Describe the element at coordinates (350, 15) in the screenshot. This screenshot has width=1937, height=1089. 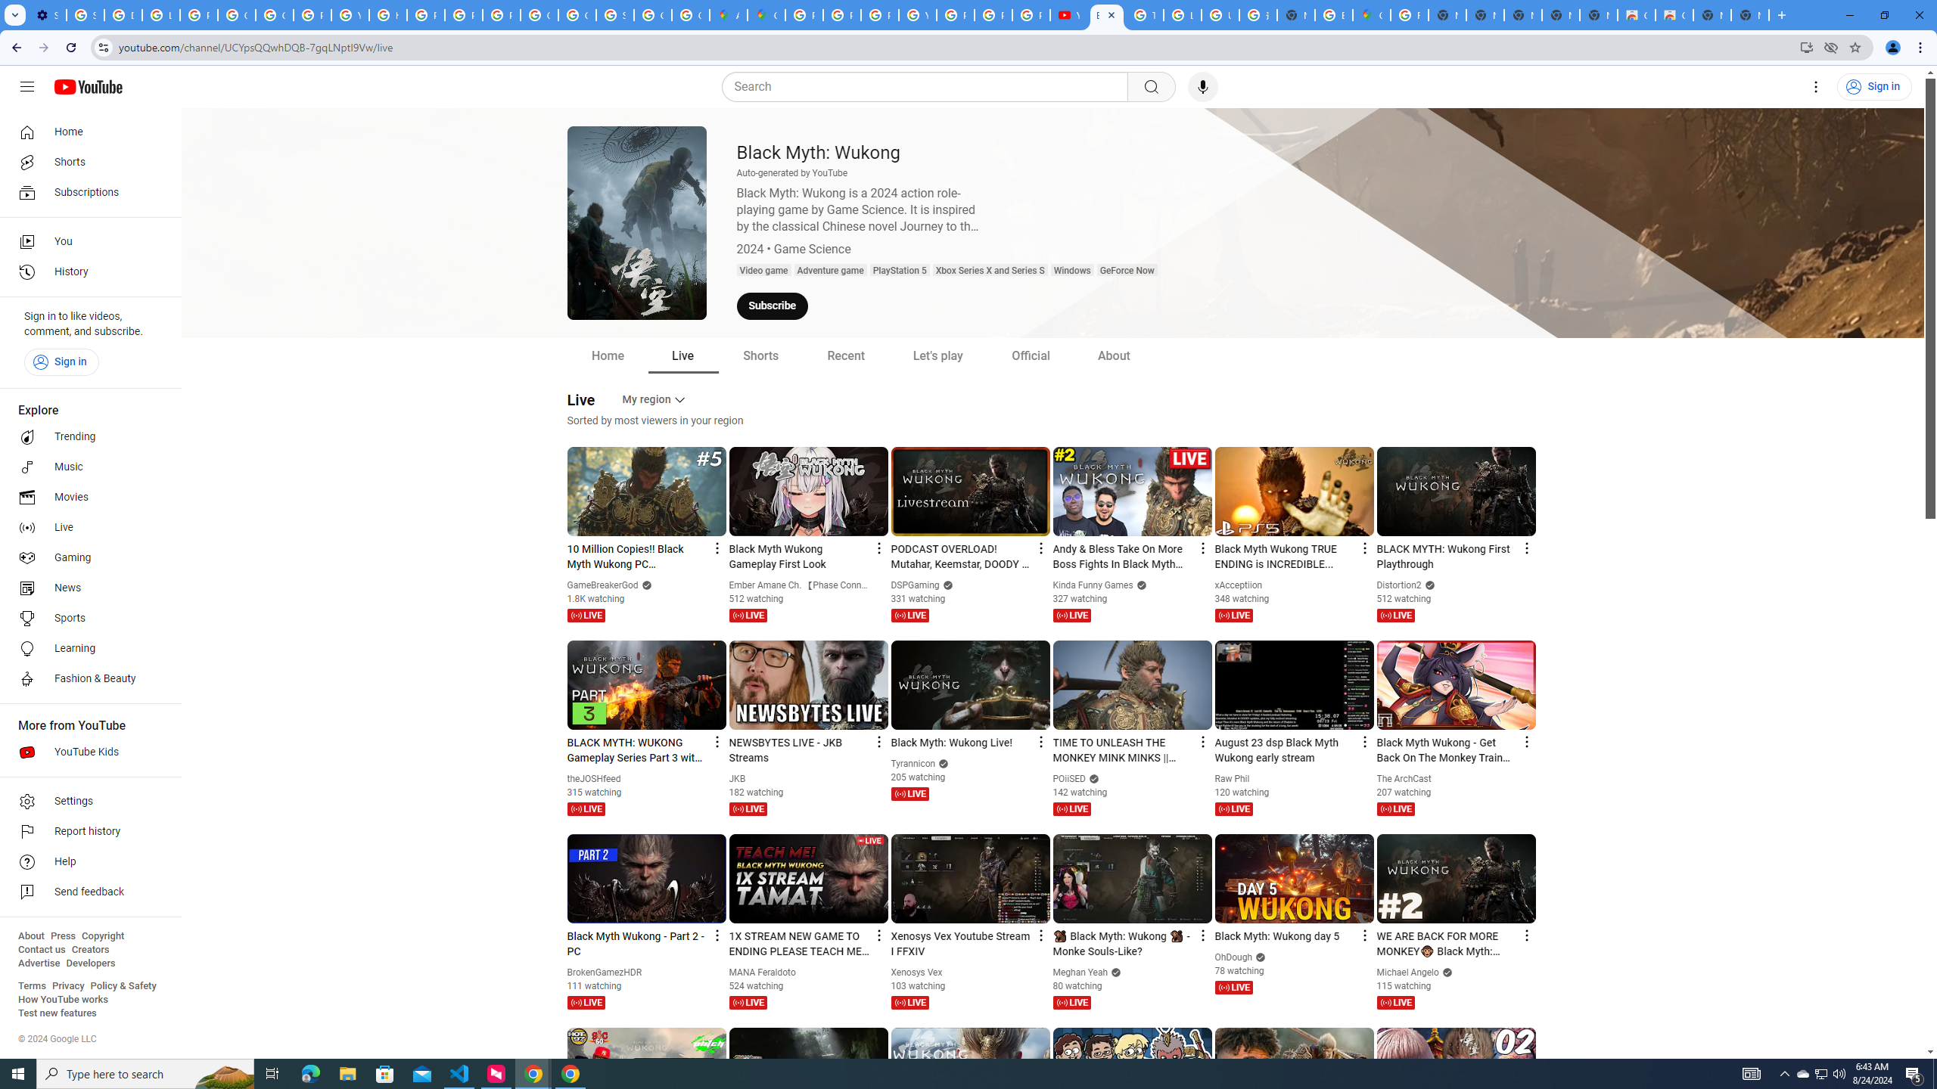
I see `YouTube` at that location.